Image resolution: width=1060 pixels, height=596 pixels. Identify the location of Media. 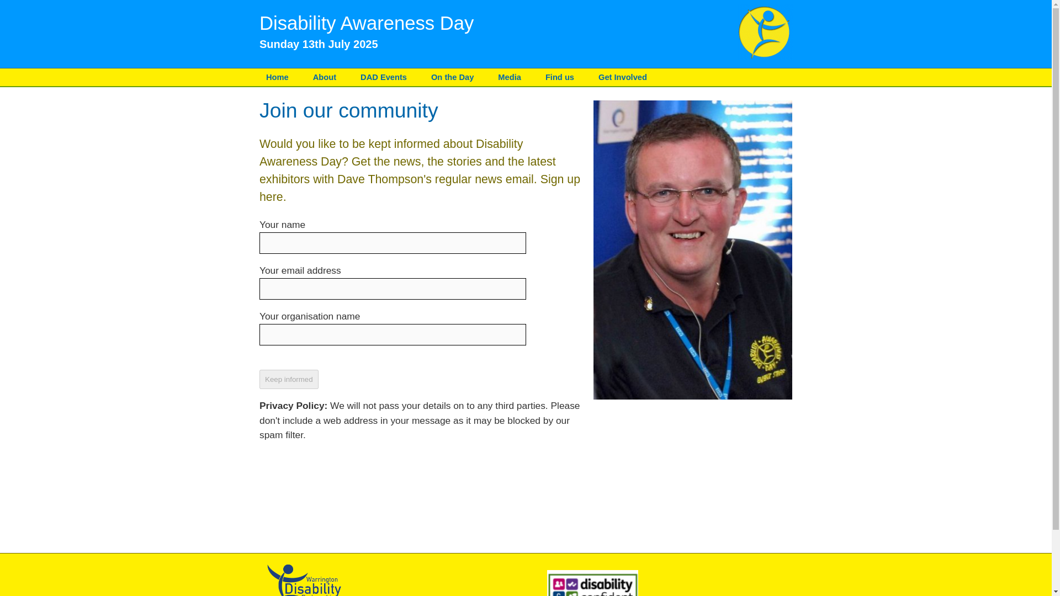
(510, 77).